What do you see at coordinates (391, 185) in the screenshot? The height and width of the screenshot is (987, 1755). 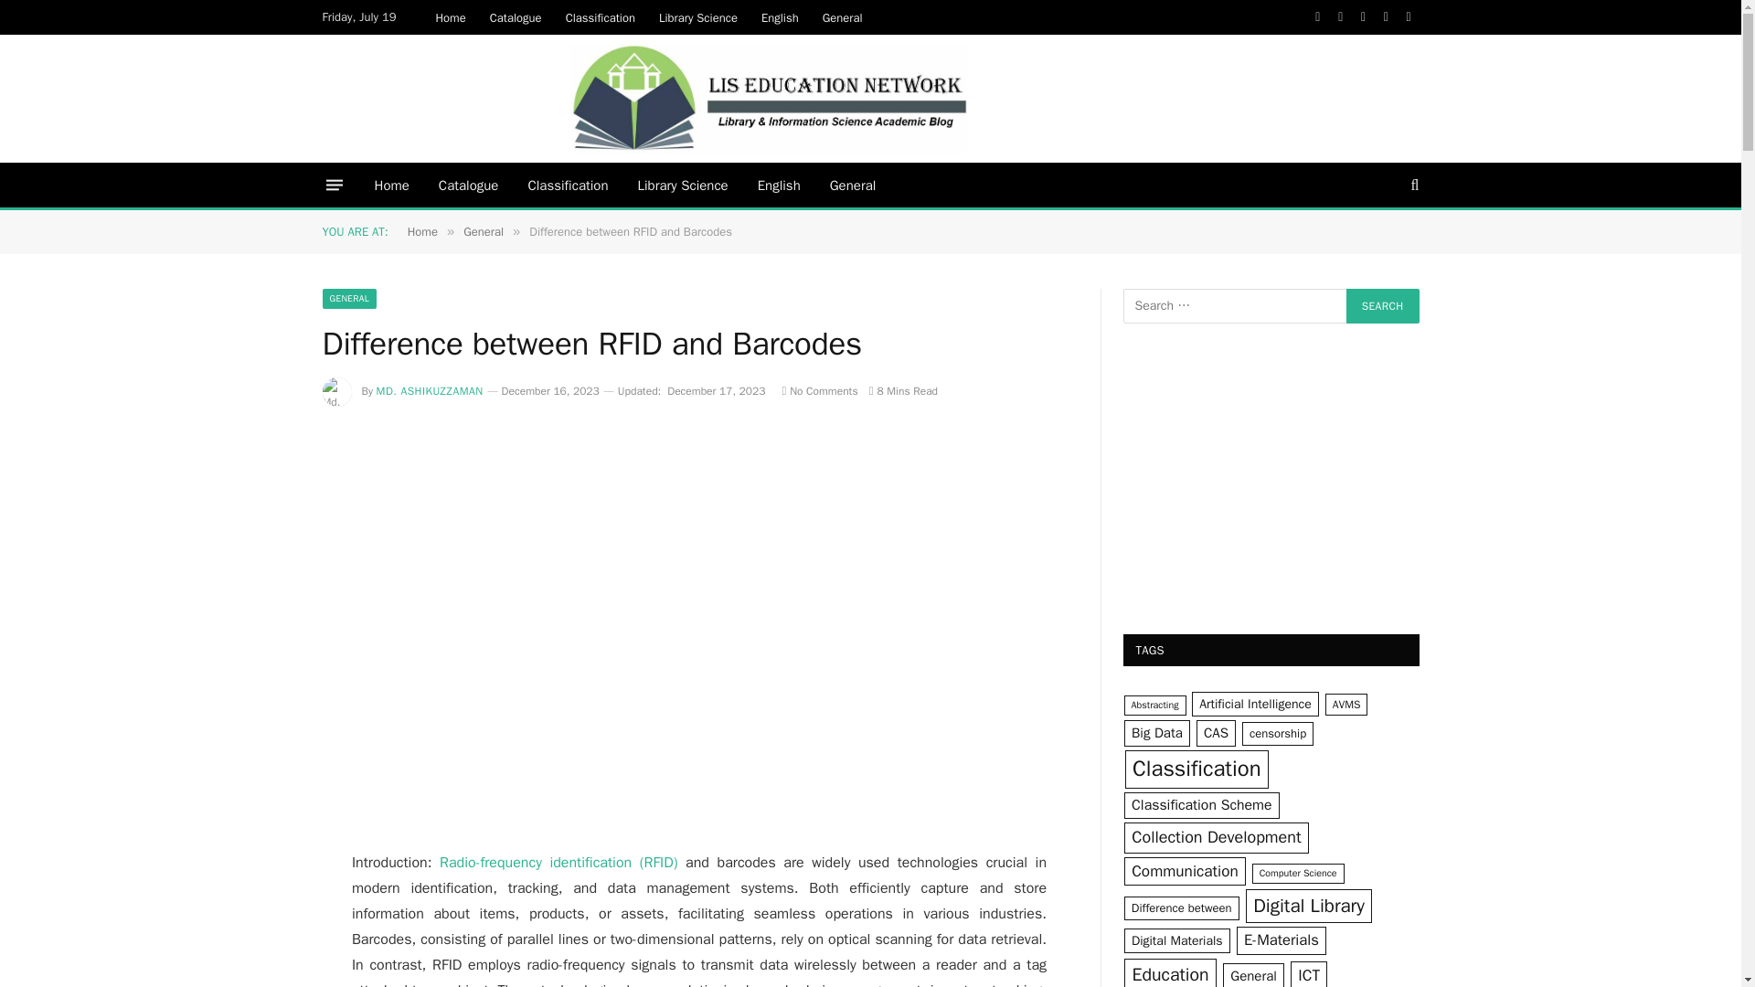 I see `Home` at bounding box center [391, 185].